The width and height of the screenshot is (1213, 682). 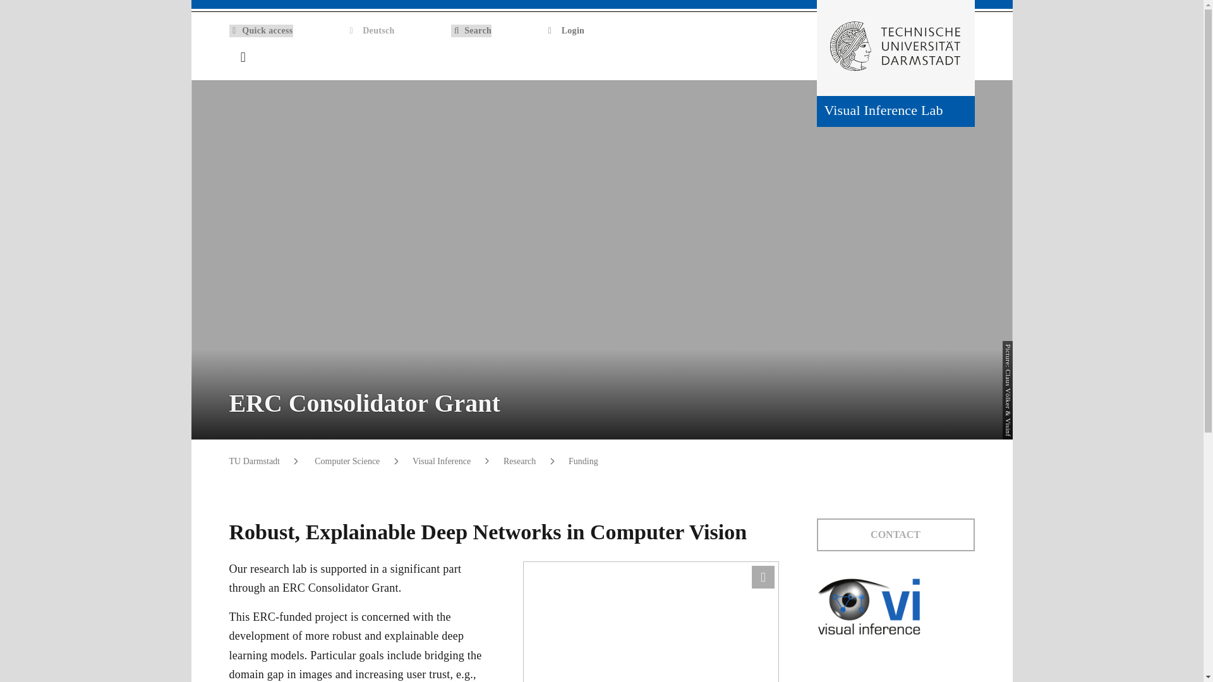 I want to click on Computer Science, so click(x=346, y=461).